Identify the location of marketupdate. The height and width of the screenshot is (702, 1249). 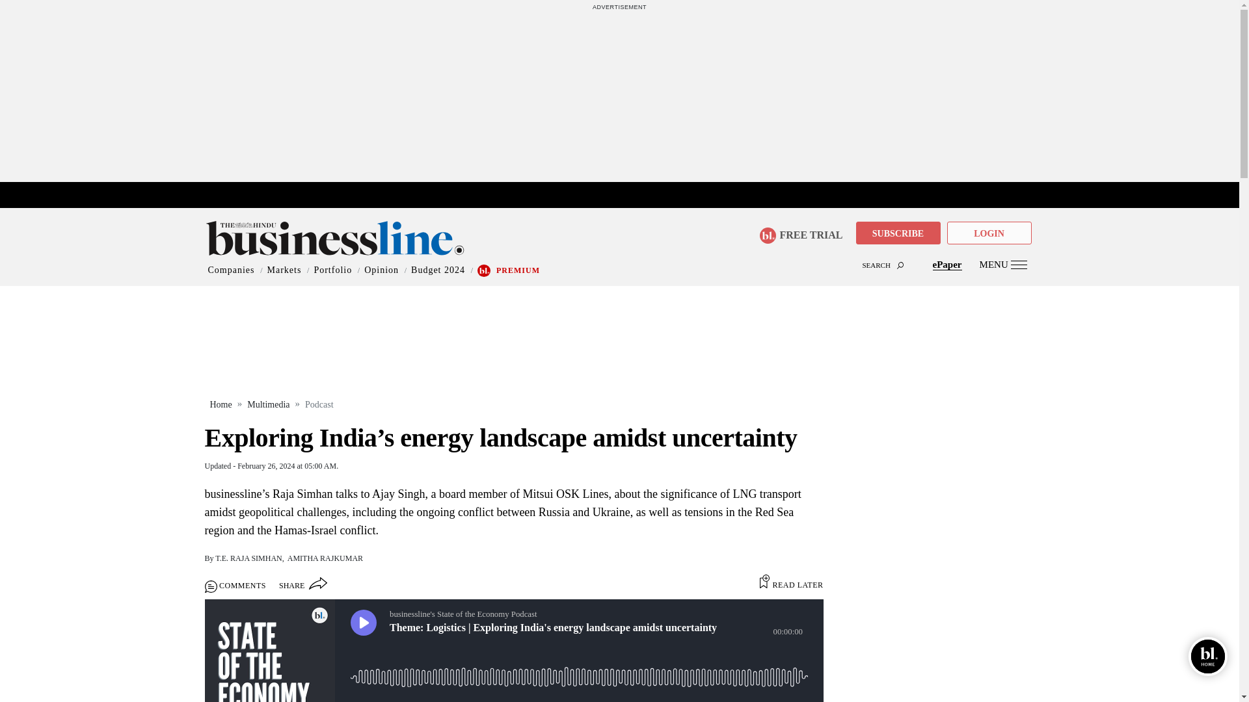
(626, 196).